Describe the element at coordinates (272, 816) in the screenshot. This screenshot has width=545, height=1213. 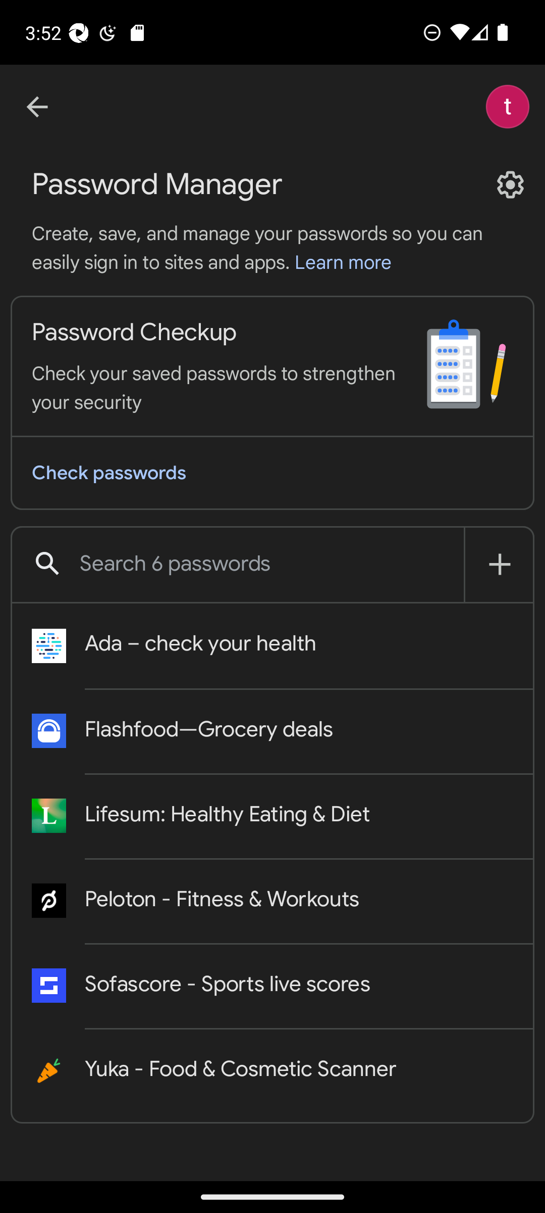
I see `Lifesum: Healthy Eating & Diet` at that location.